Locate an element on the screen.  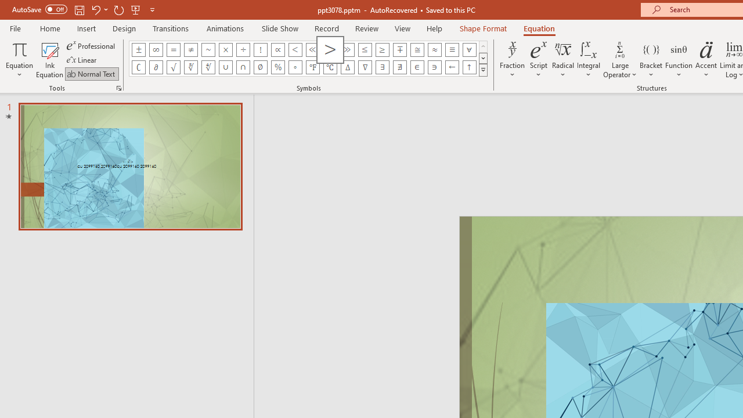
Equation Symbol Complement is located at coordinates (138, 67).